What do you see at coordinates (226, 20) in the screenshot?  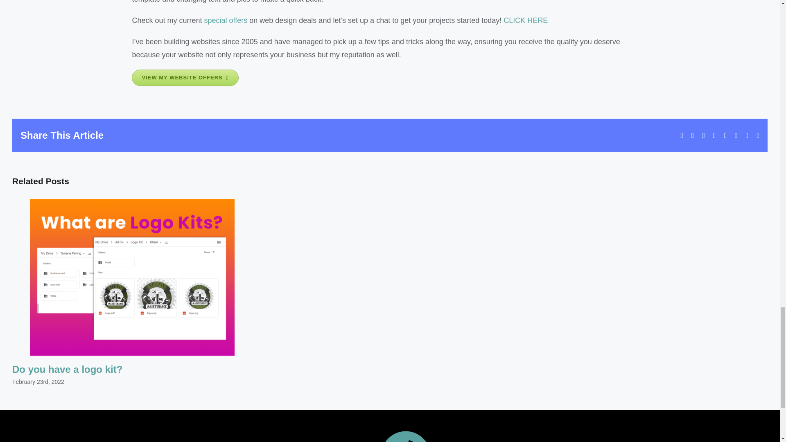 I see `special offers` at bounding box center [226, 20].